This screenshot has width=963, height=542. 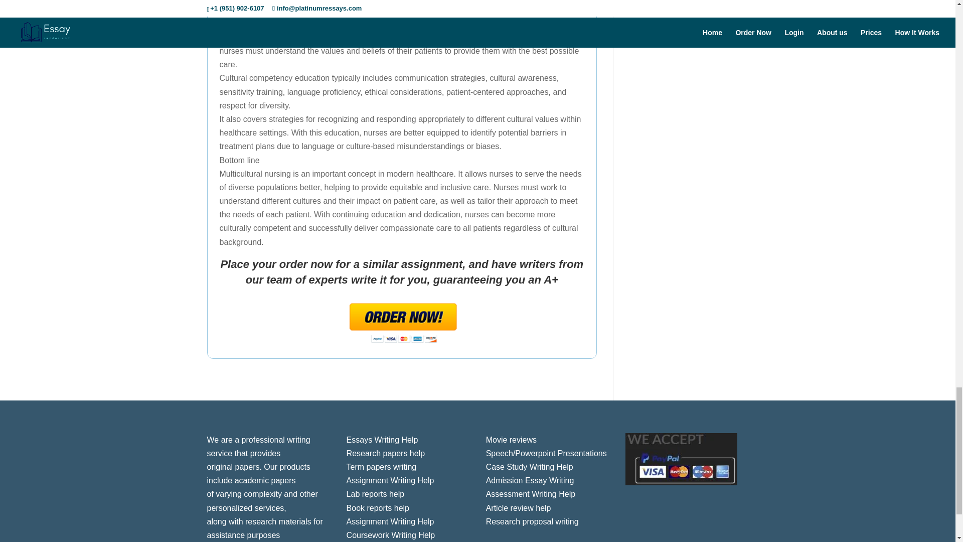 I want to click on Case Study Writing Help, so click(x=530, y=467).